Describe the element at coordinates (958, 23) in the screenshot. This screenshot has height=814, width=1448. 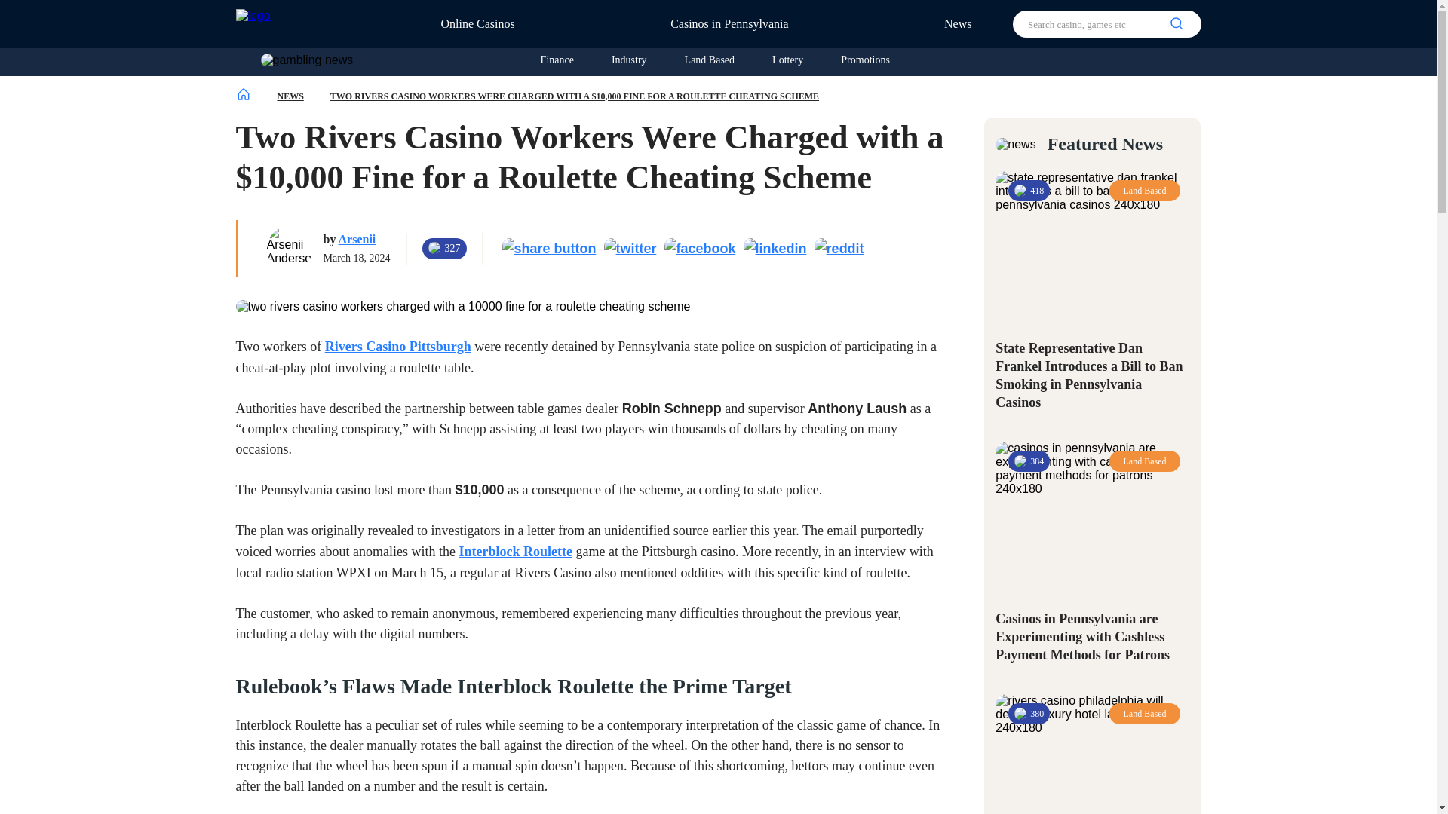
I see `News` at that location.